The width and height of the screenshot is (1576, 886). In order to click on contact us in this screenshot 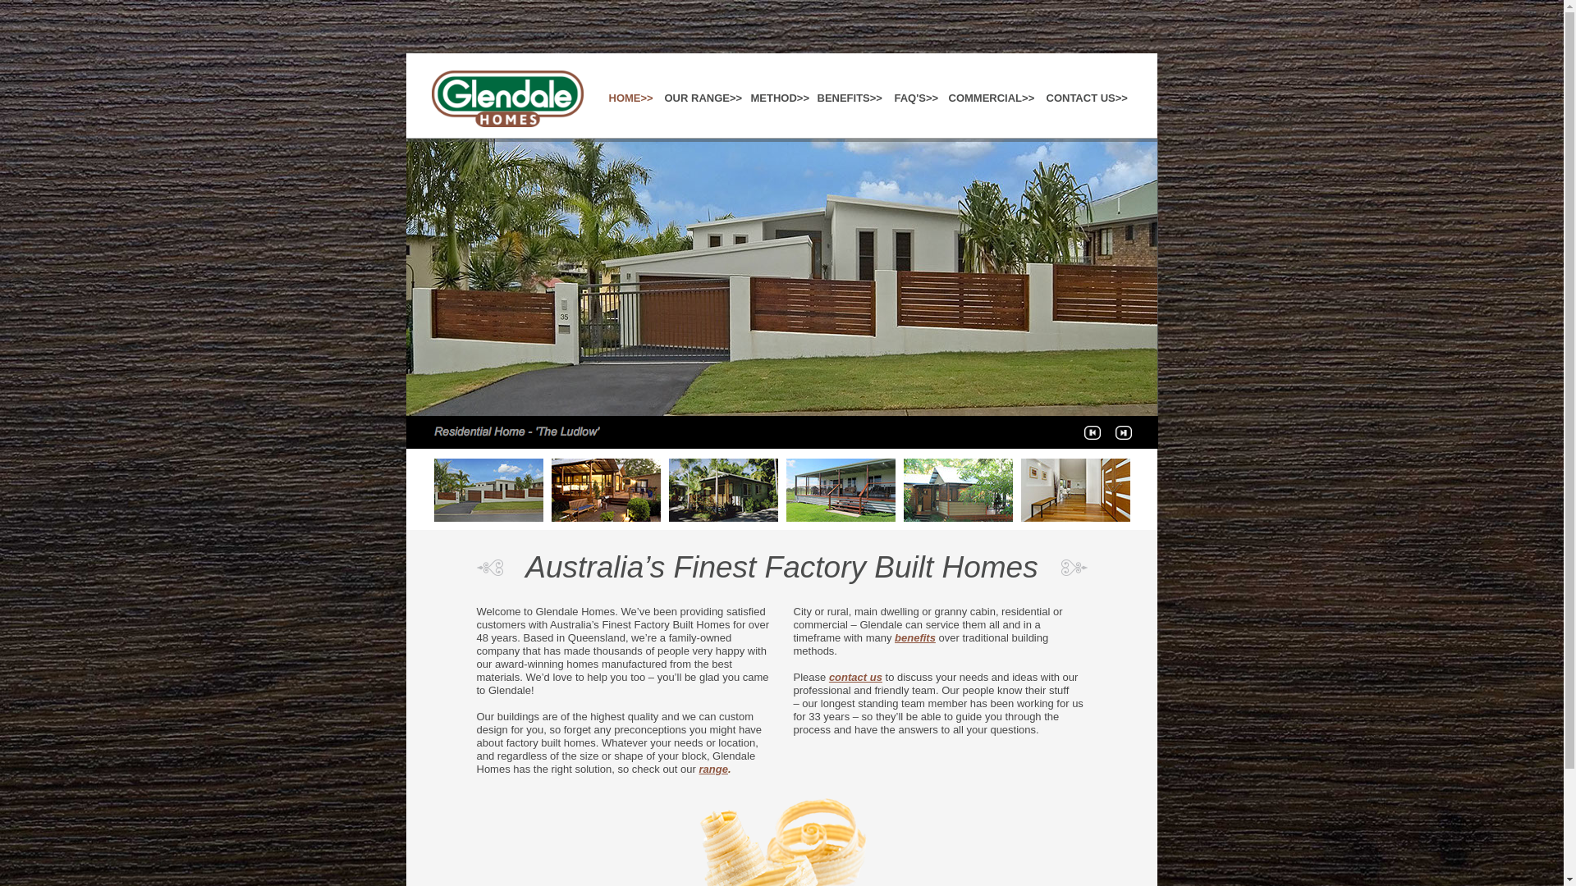, I will do `click(855, 678)`.